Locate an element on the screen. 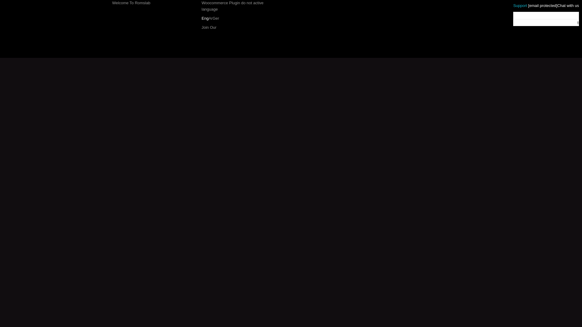 Image resolution: width=582 pixels, height=327 pixels. Eng is located at coordinates (205, 18).